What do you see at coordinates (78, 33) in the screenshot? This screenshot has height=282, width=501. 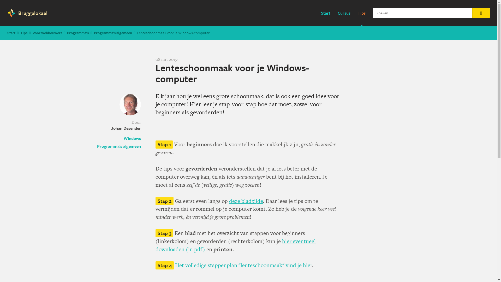 I see `Programma's` at bounding box center [78, 33].